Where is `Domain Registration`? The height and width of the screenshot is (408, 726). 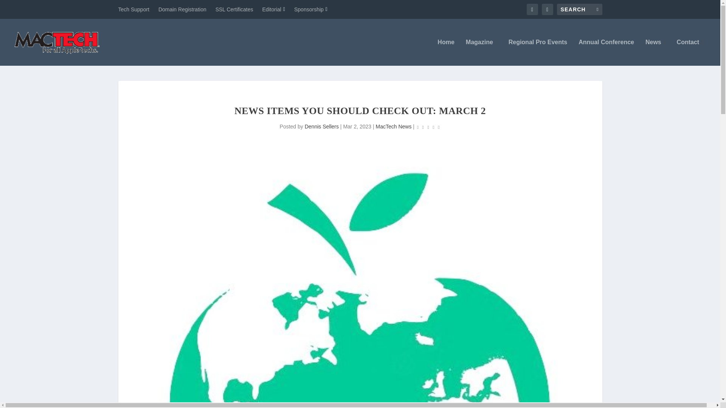 Domain Registration is located at coordinates (182, 9).